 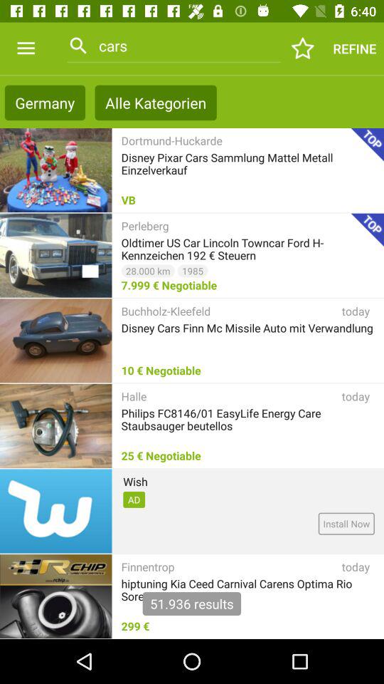 What do you see at coordinates (346, 523) in the screenshot?
I see `press install now item` at bounding box center [346, 523].